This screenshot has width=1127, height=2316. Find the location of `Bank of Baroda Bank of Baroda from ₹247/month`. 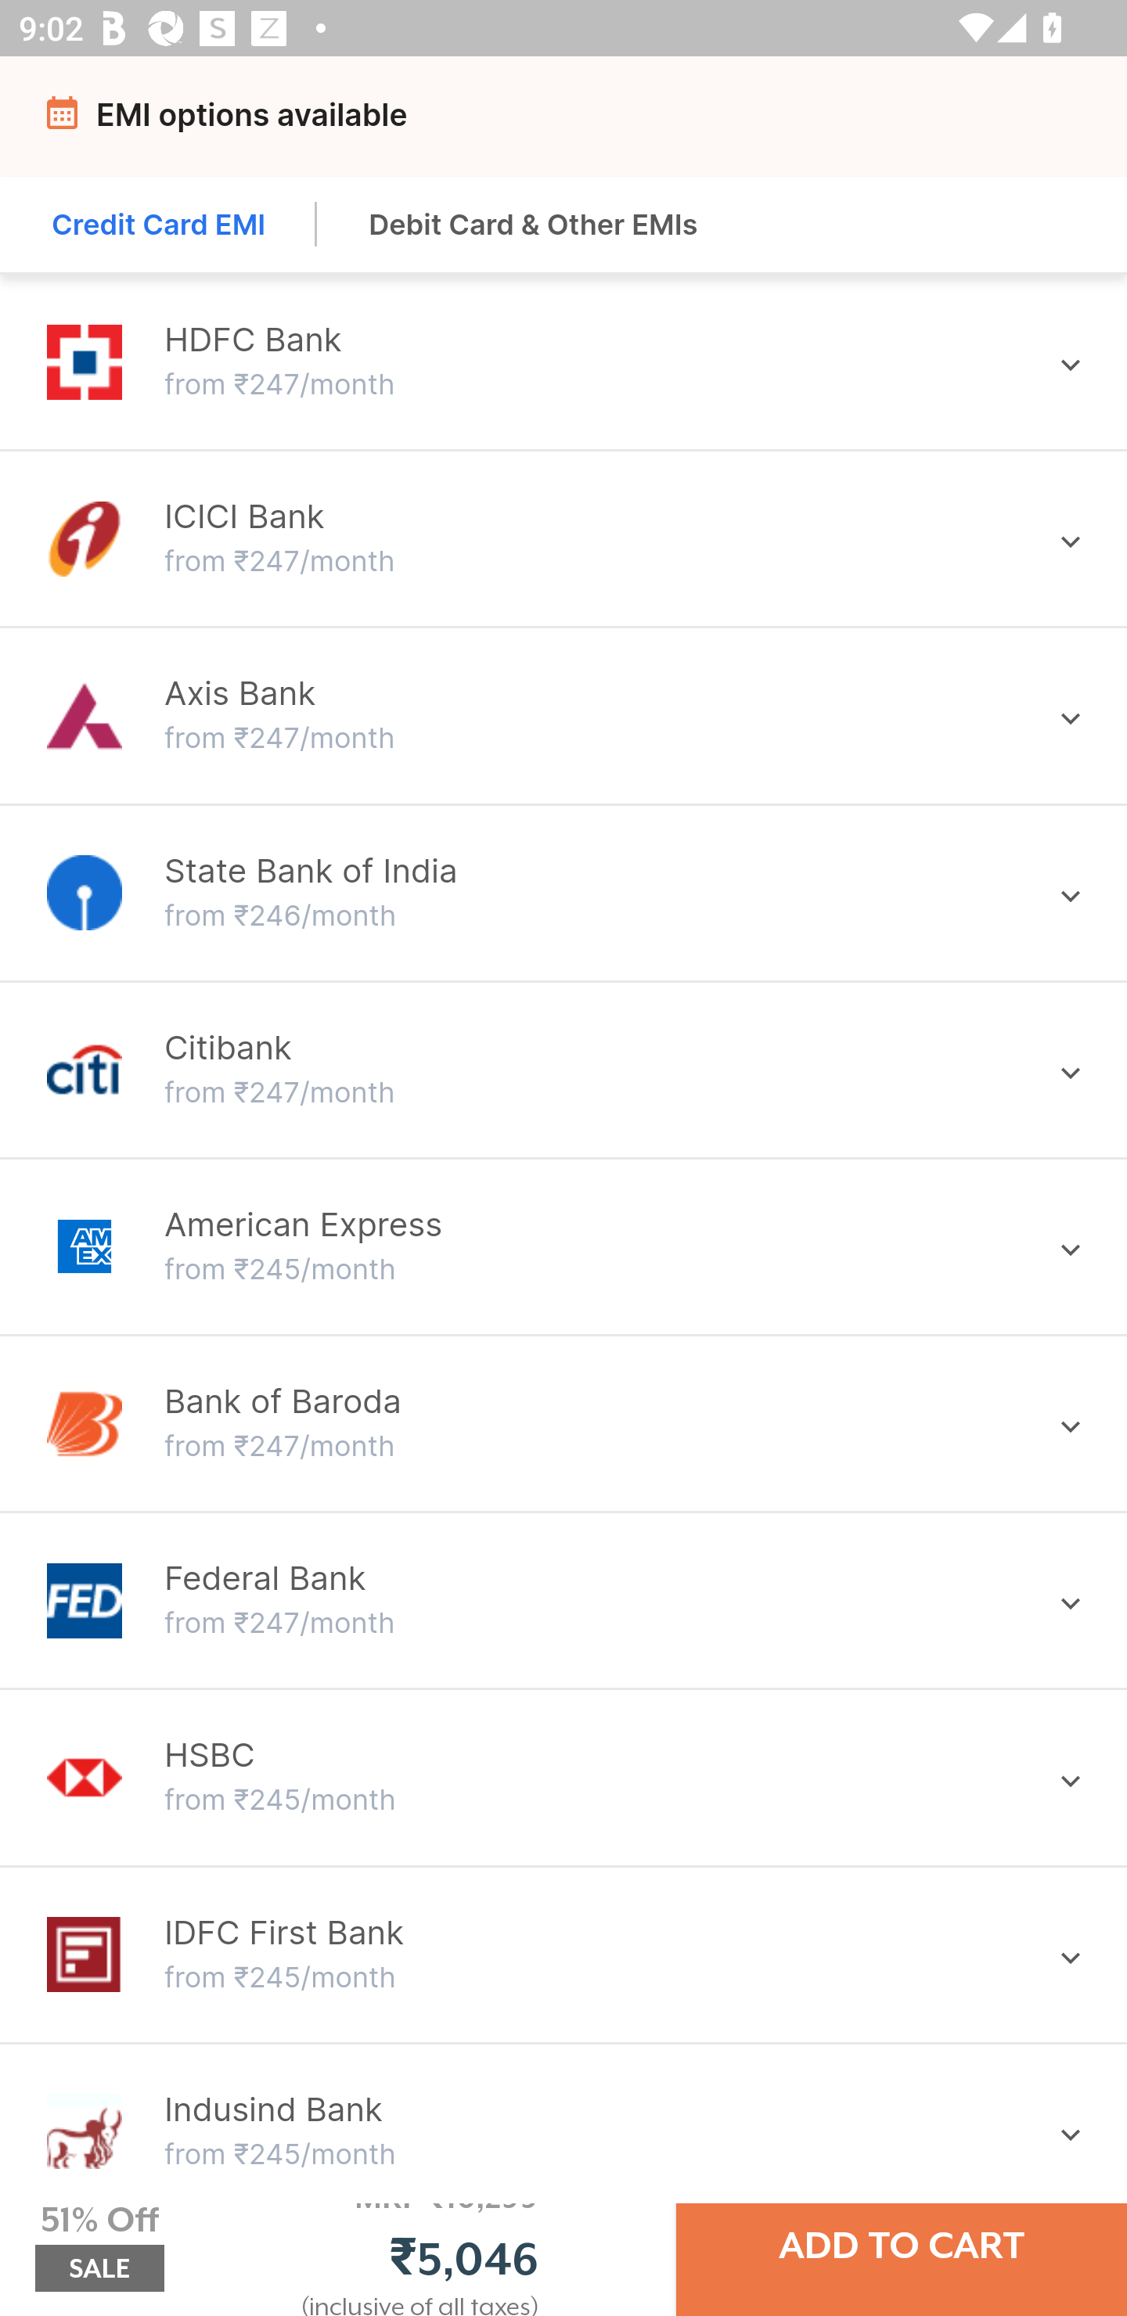

Bank of Baroda Bank of Baroda from ₹247/month is located at coordinates (563, 1422).